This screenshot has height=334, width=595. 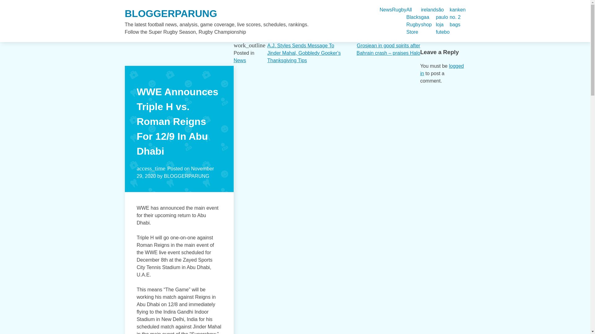 I want to click on logged in, so click(x=442, y=70).